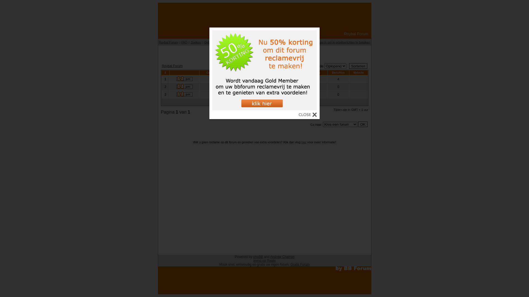 This screenshot has height=297, width=529. I want to click on consavibe, so click(217, 79).